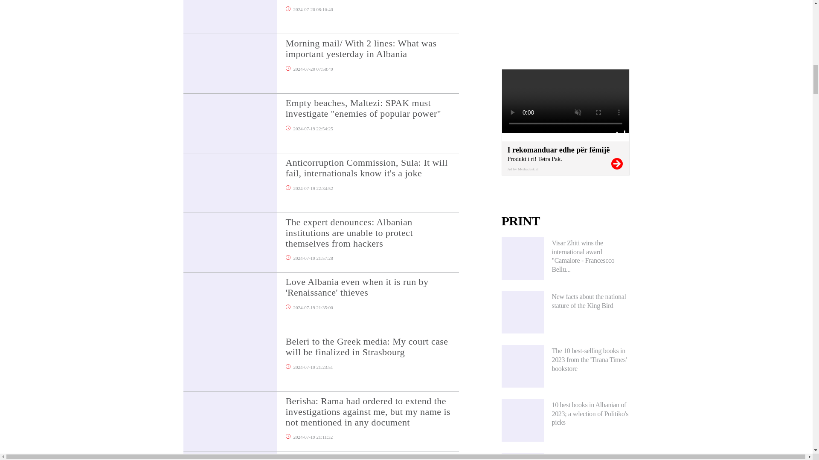 This screenshot has height=460, width=819. Describe the element at coordinates (372, 293) in the screenshot. I see `Love Albania even when it is run by 'Renaissance' thieves` at that location.